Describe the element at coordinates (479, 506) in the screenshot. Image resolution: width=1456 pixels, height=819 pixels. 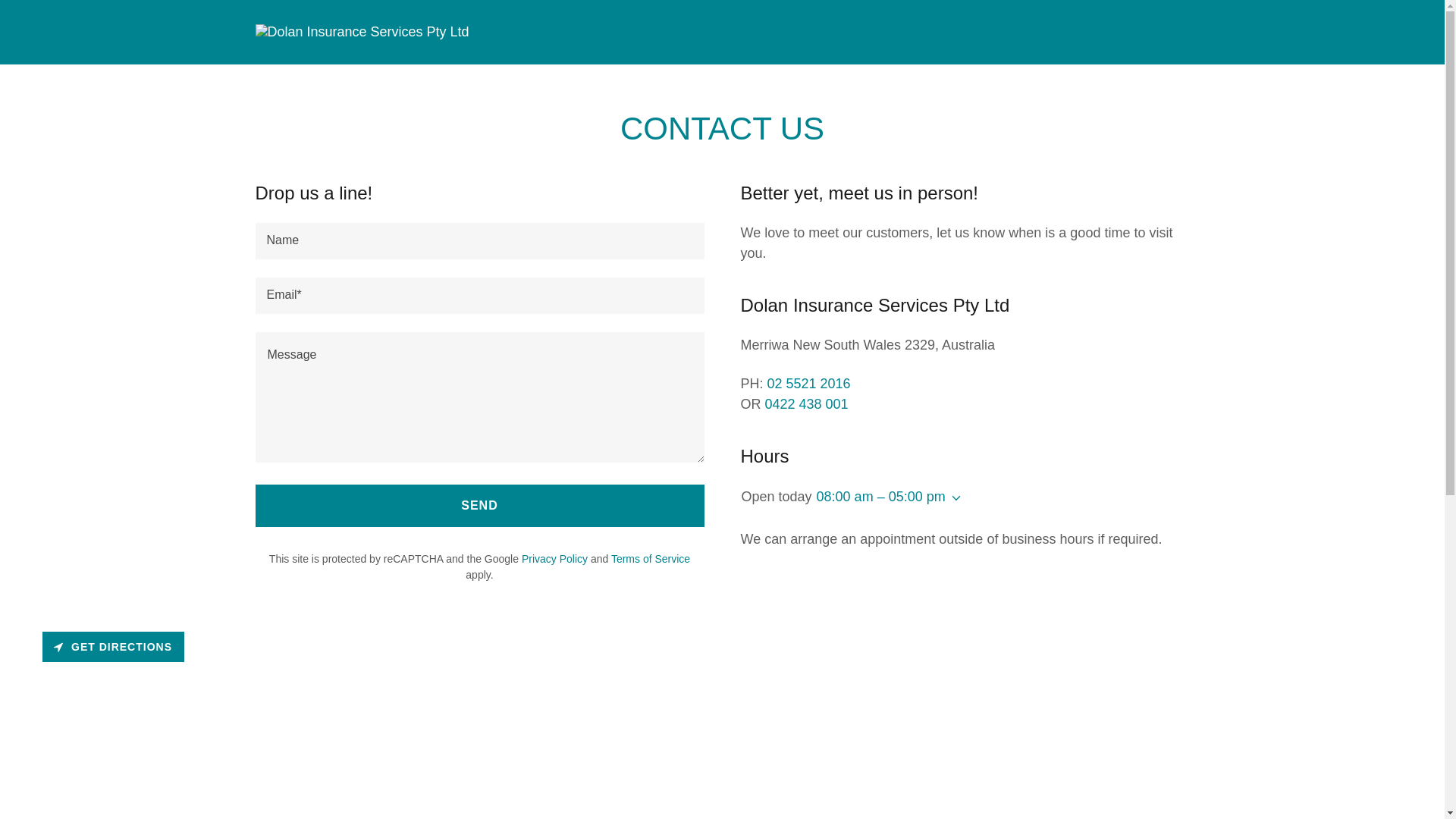
I see `SEND` at that location.